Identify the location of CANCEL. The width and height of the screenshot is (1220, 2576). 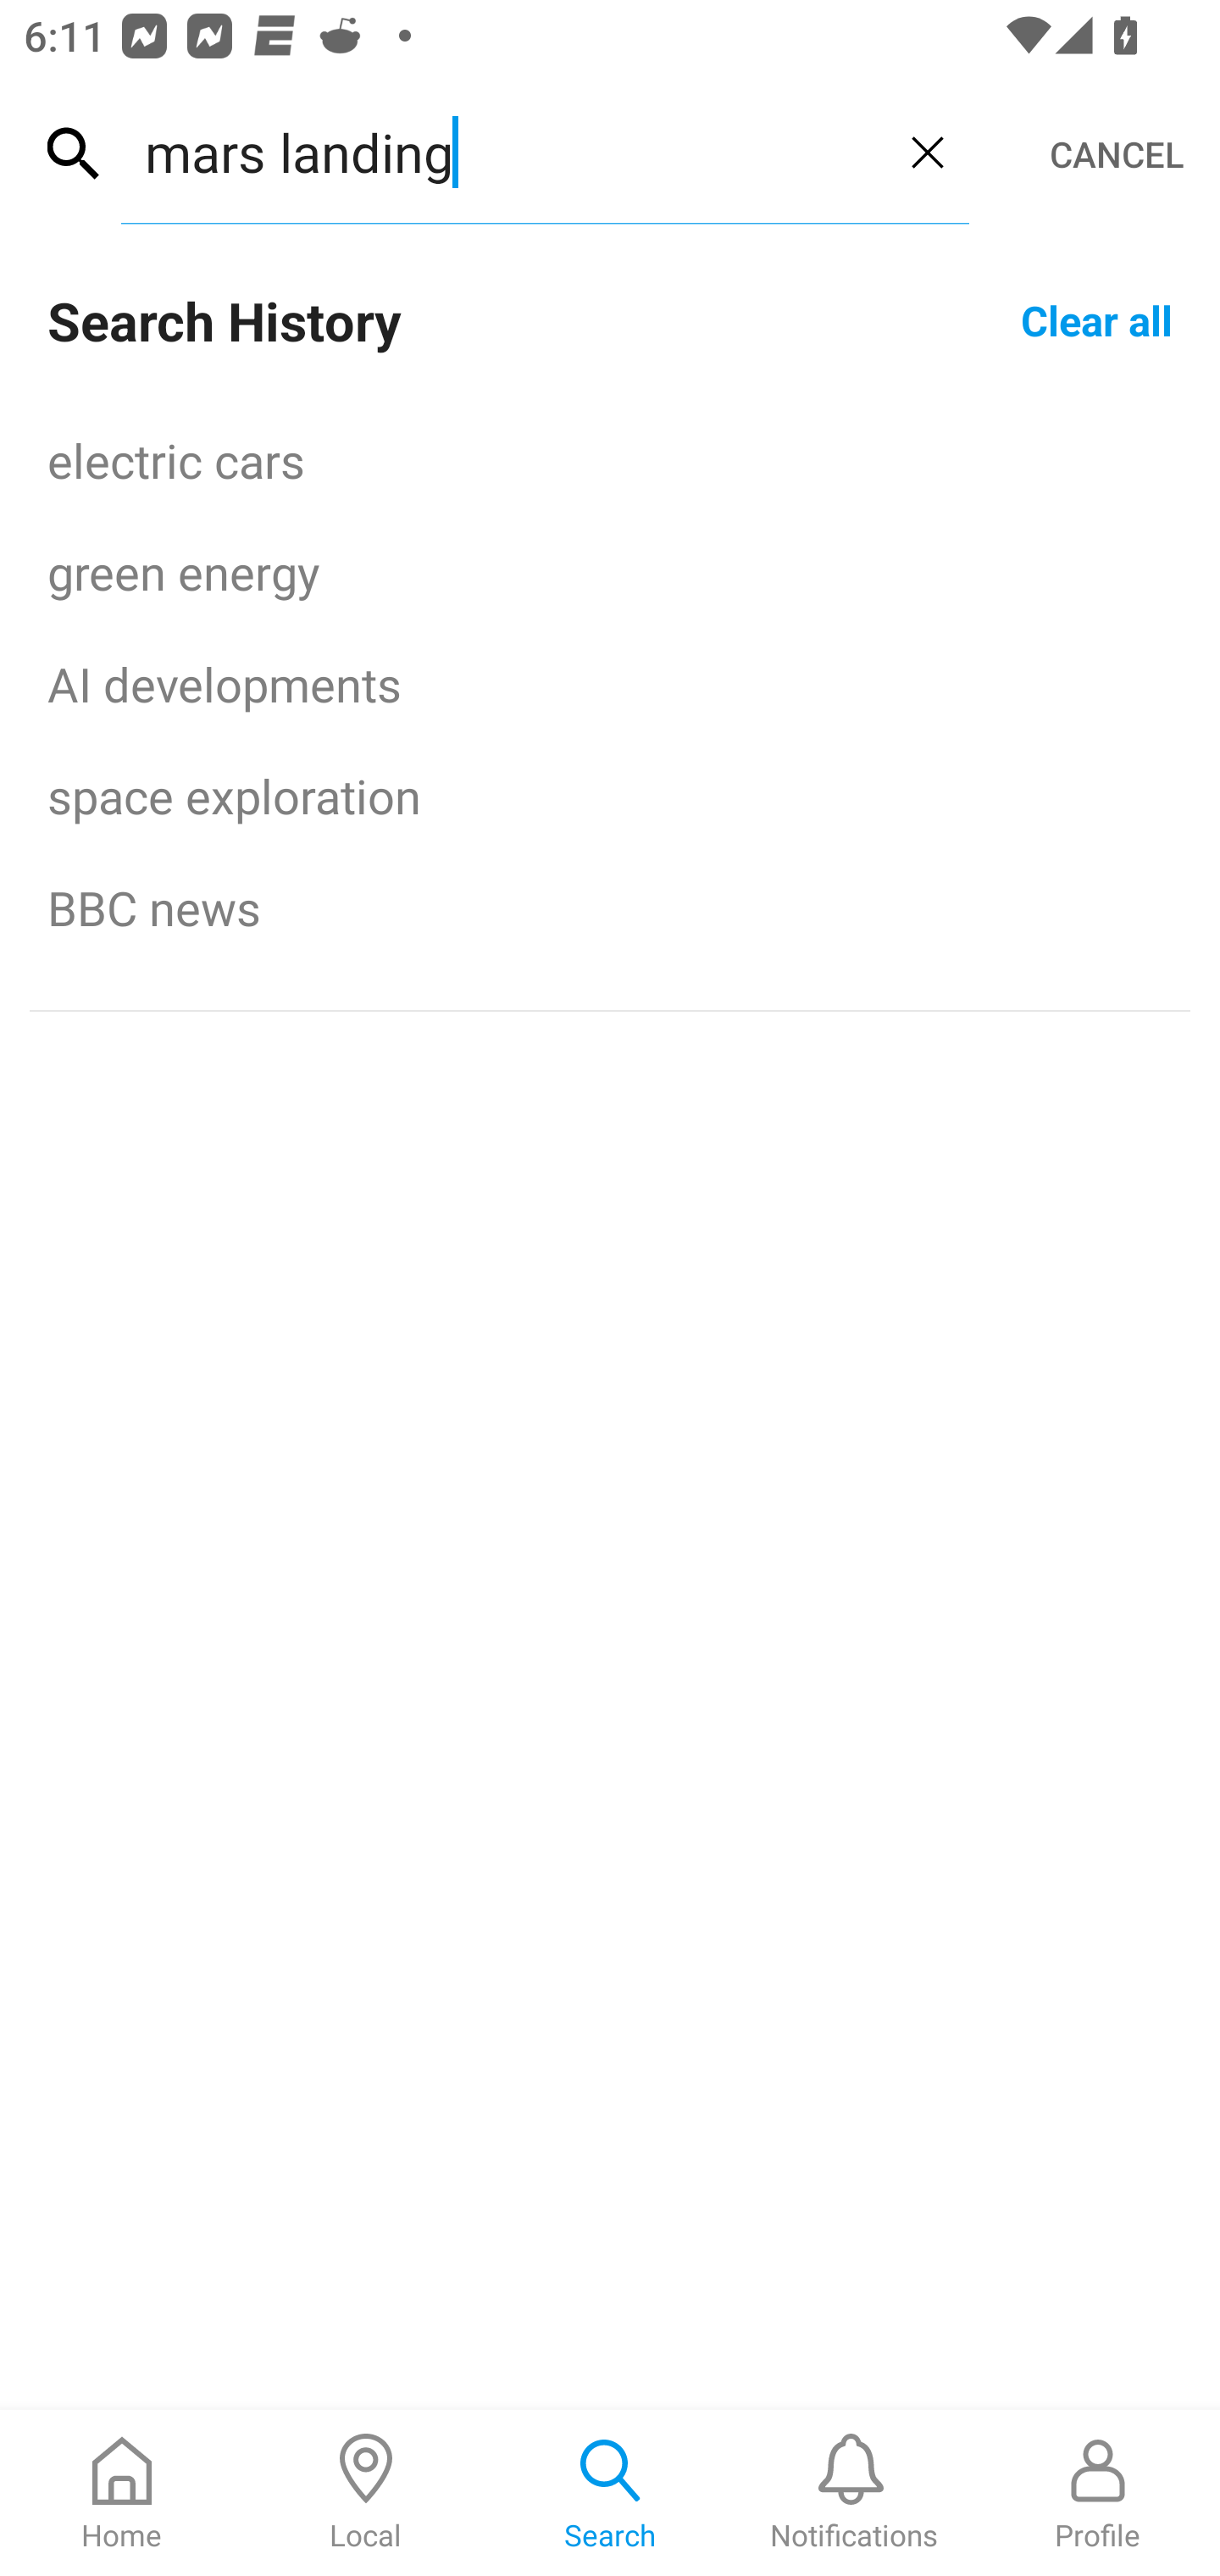
(1117, 154).